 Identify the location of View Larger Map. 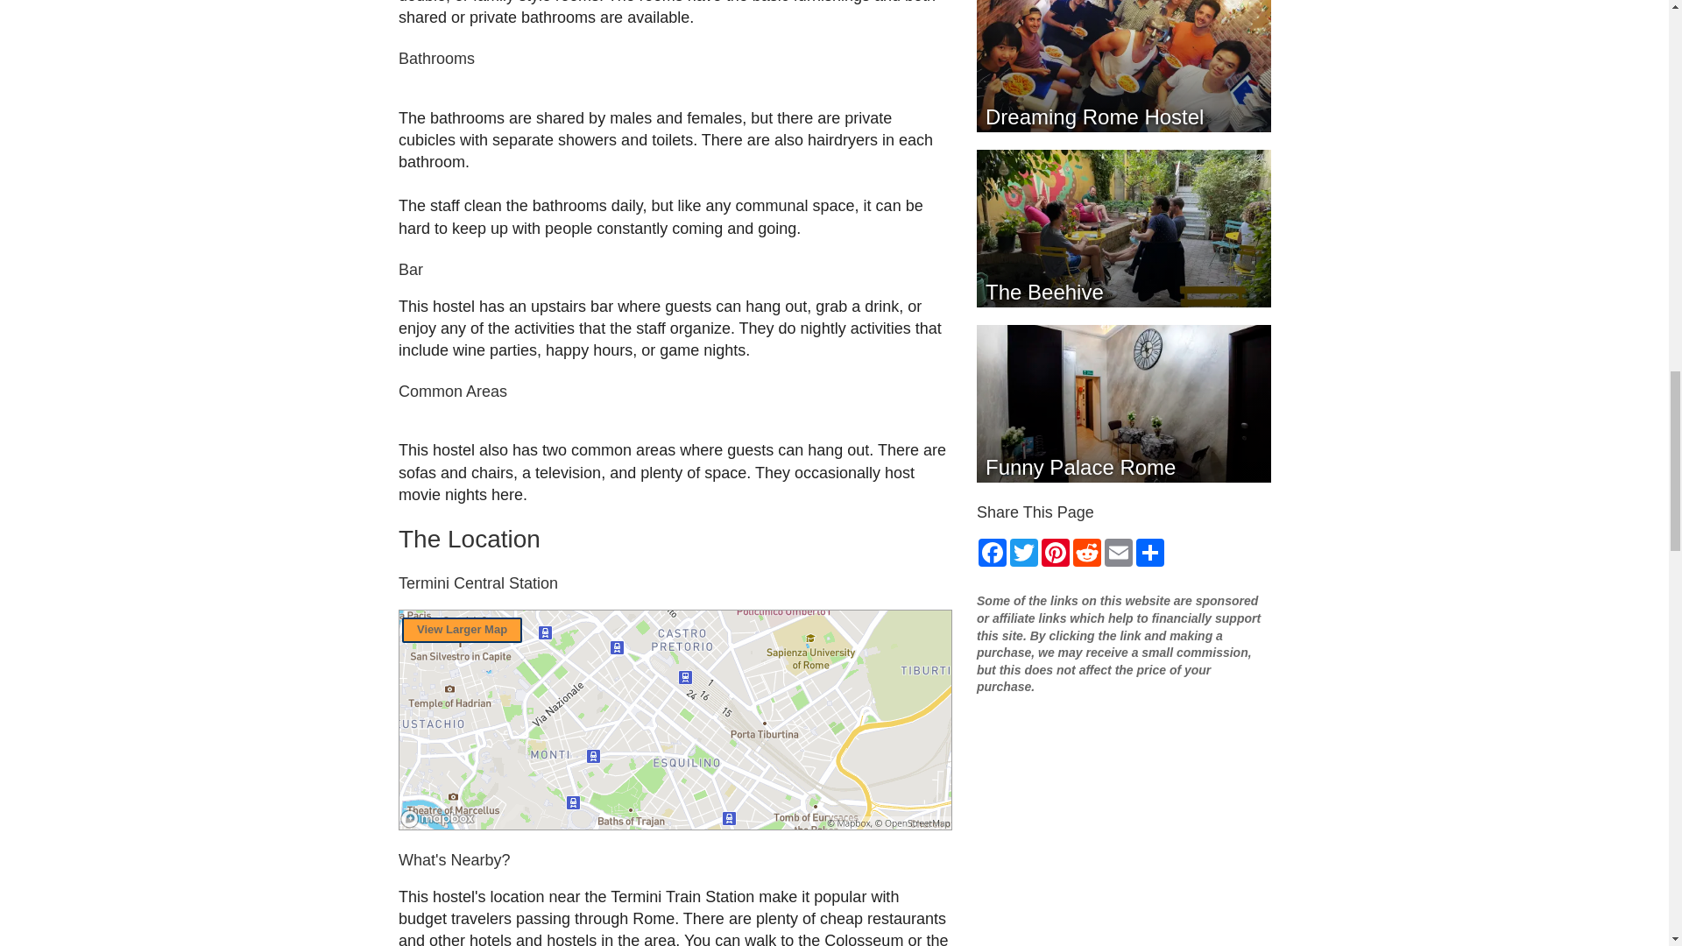
(461, 631).